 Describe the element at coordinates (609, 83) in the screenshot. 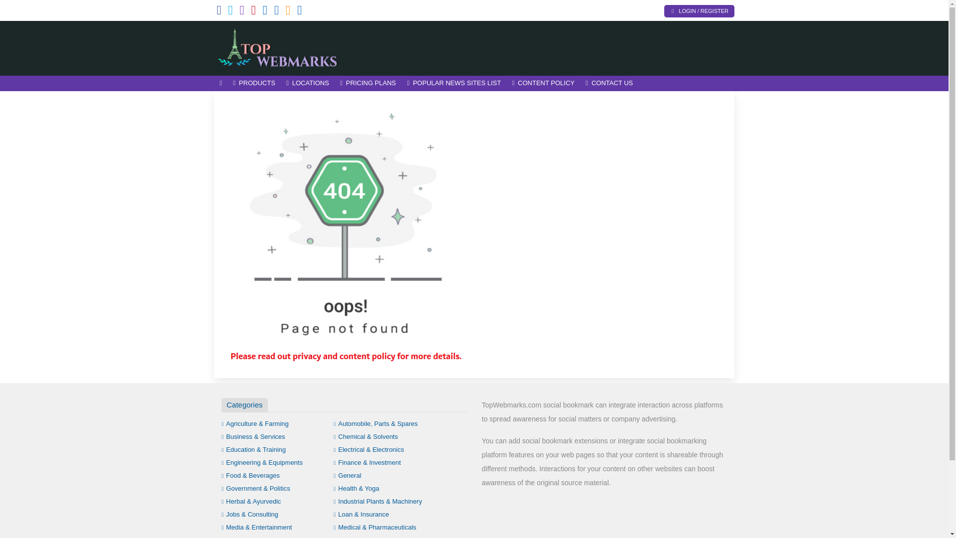

I see `CONTACT US` at that location.